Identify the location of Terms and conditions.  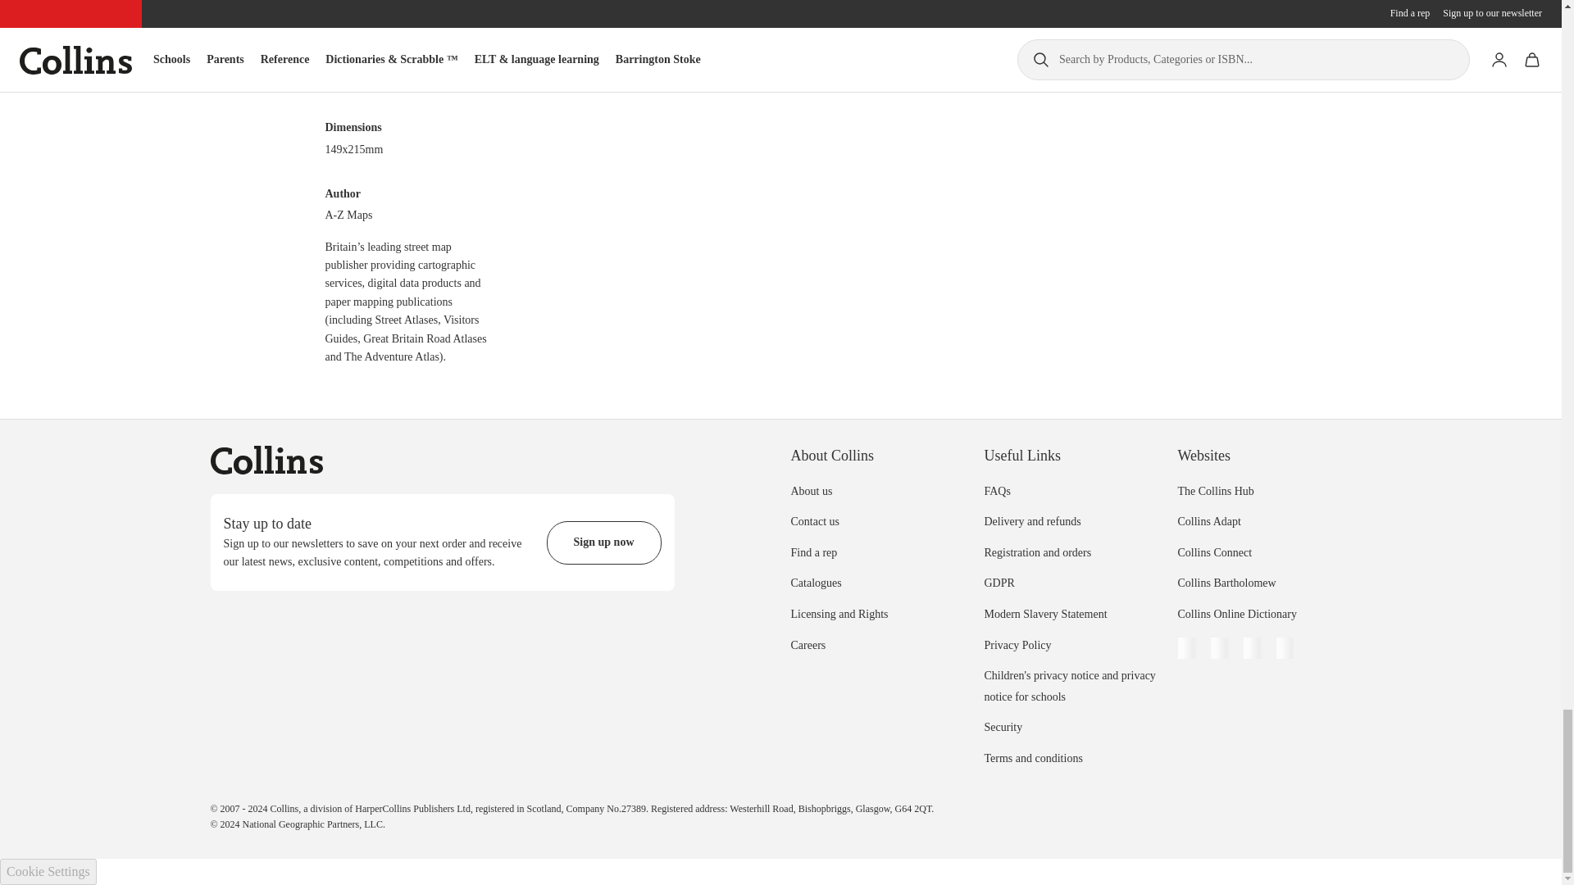
(1033, 759).